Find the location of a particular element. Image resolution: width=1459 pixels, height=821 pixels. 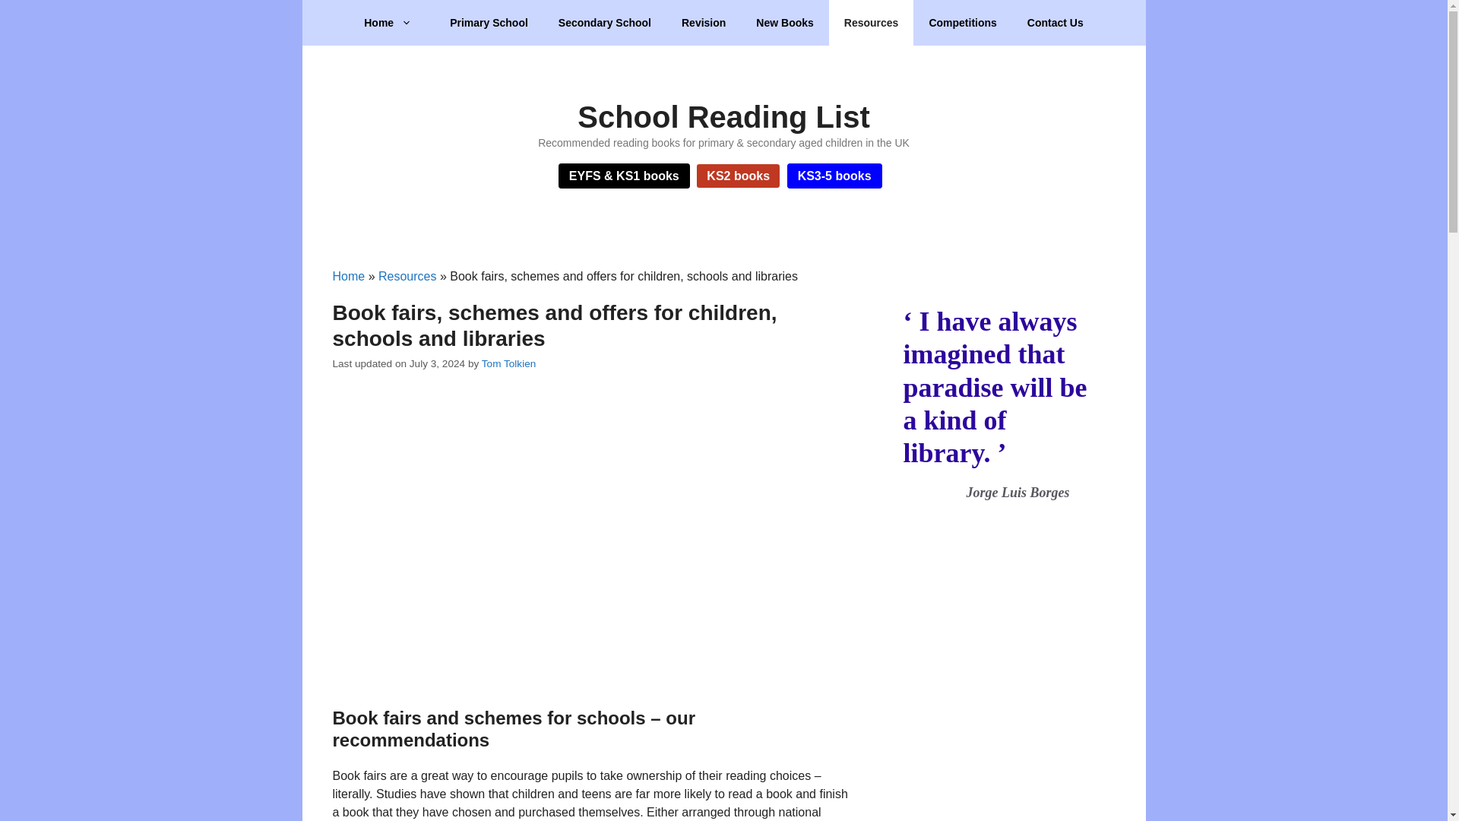

Tom Tolkien is located at coordinates (509, 363).